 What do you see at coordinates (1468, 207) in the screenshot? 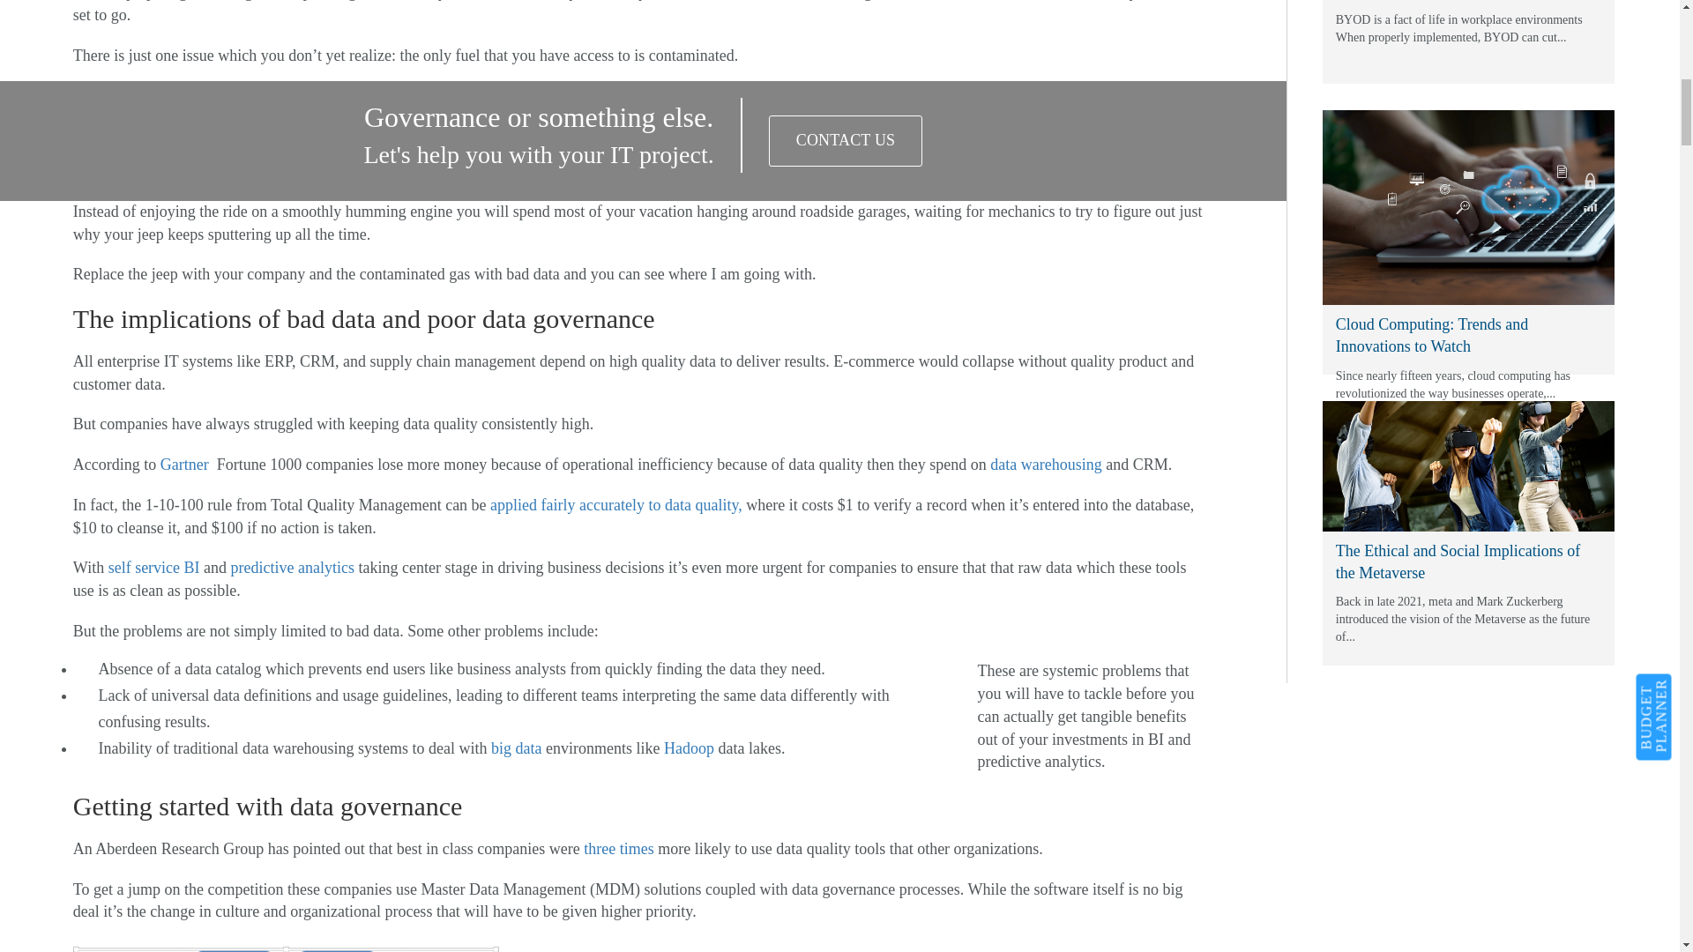
I see `Cloud Computing: Trends and Innovations to Watch` at bounding box center [1468, 207].